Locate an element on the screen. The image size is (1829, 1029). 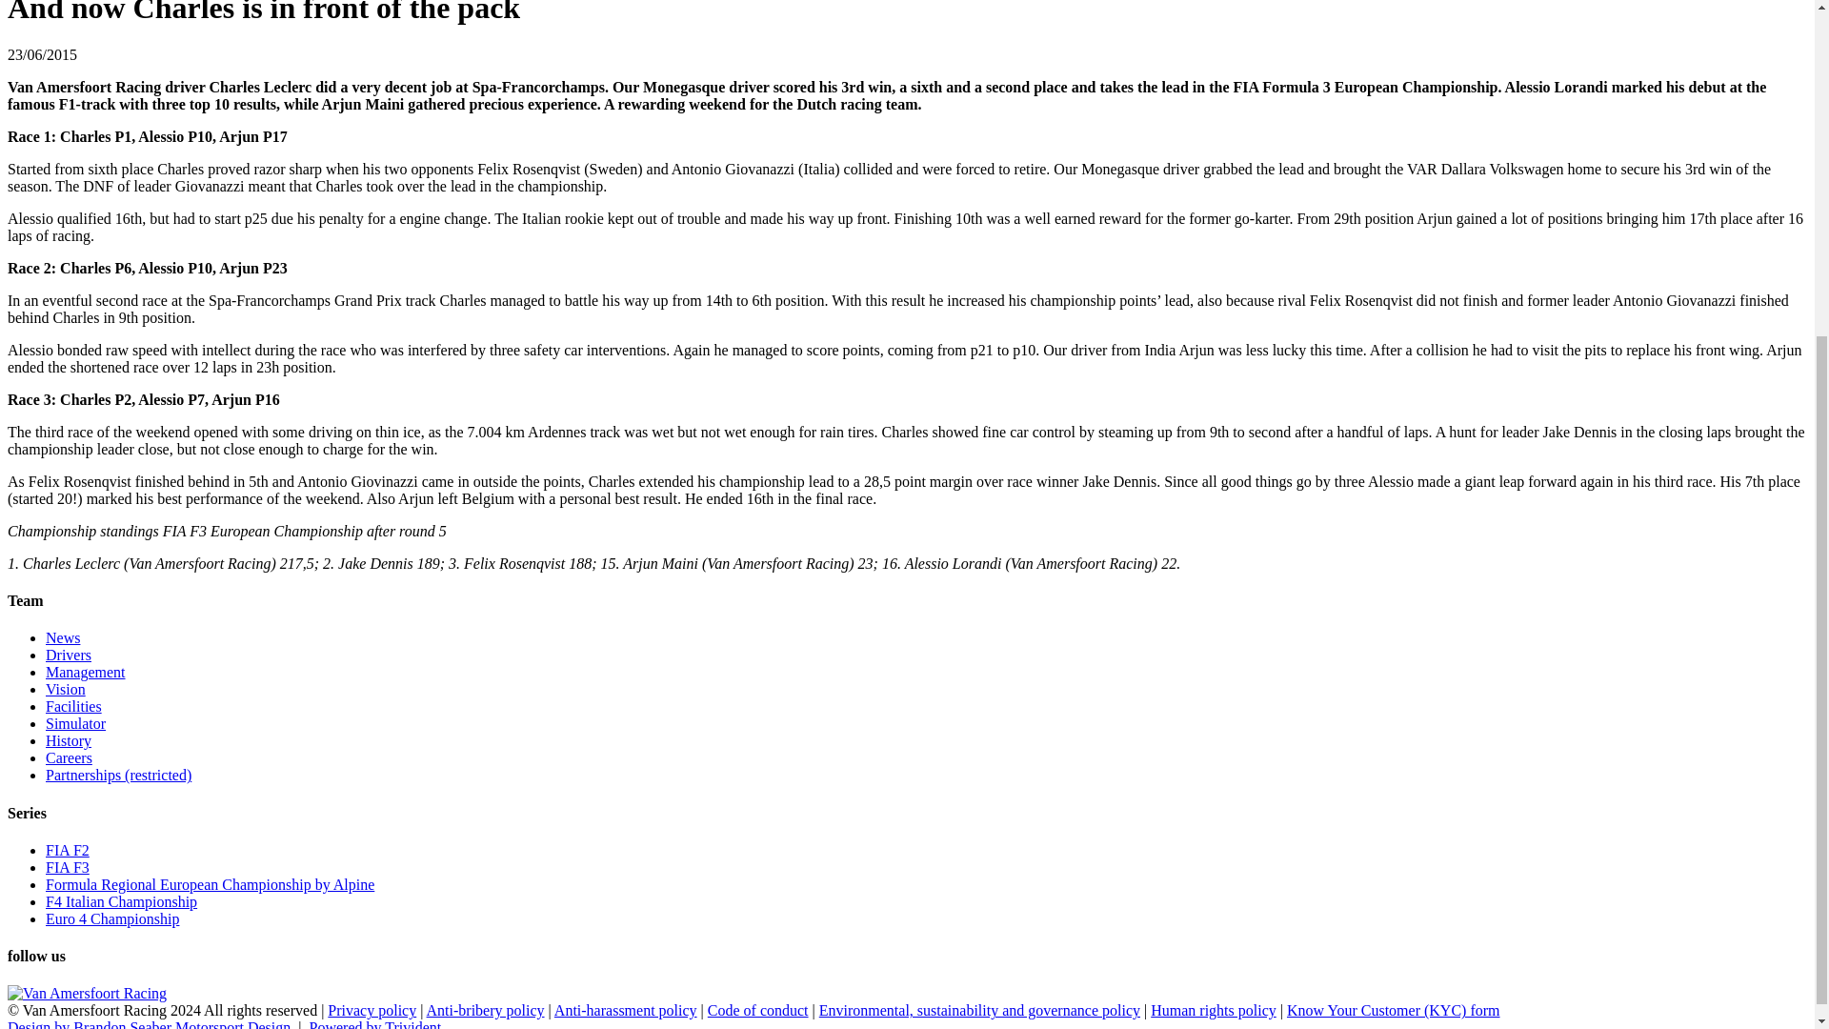
News is located at coordinates (63, 637).